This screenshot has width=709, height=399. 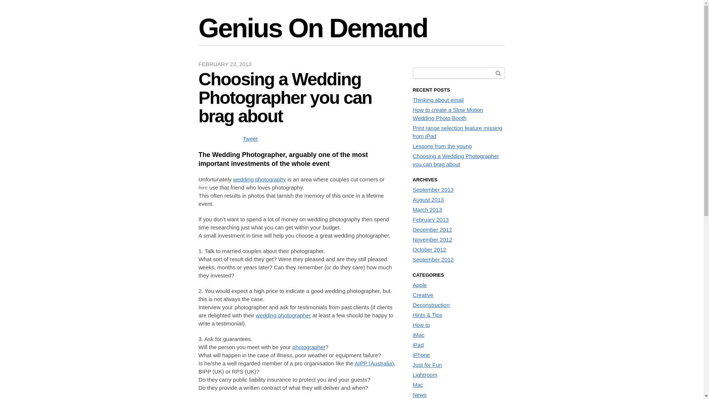 I want to click on September 2013, so click(x=434, y=190).